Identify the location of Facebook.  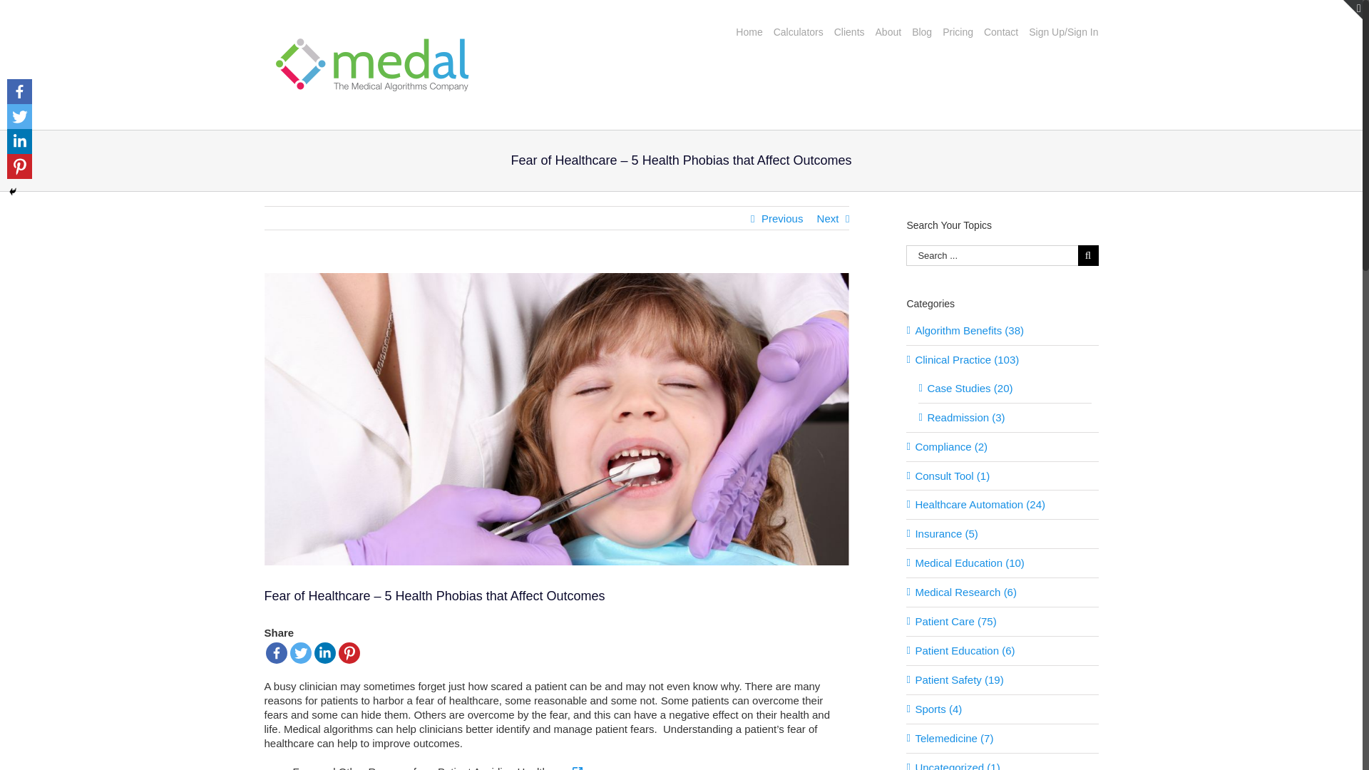
(275, 652).